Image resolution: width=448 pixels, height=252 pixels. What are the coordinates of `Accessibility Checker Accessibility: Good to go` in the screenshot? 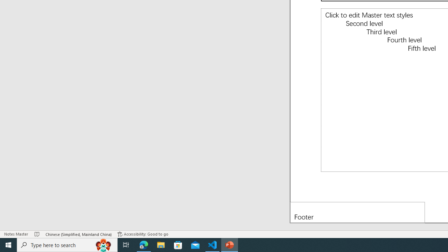 It's located at (143, 234).